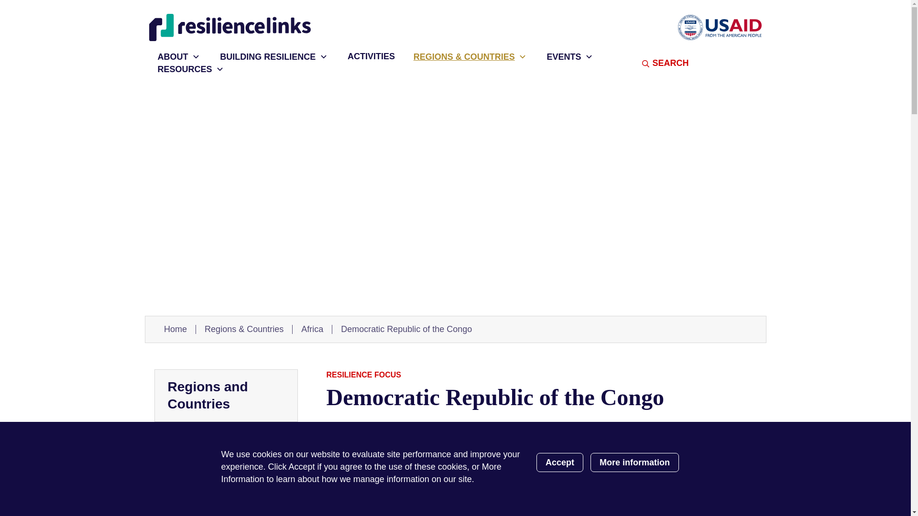 The image size is (918, 516). What do you see at coordinates (192, 482) in the screenshot?
I see `Burkina Faso` at bounding box center [192, 482].